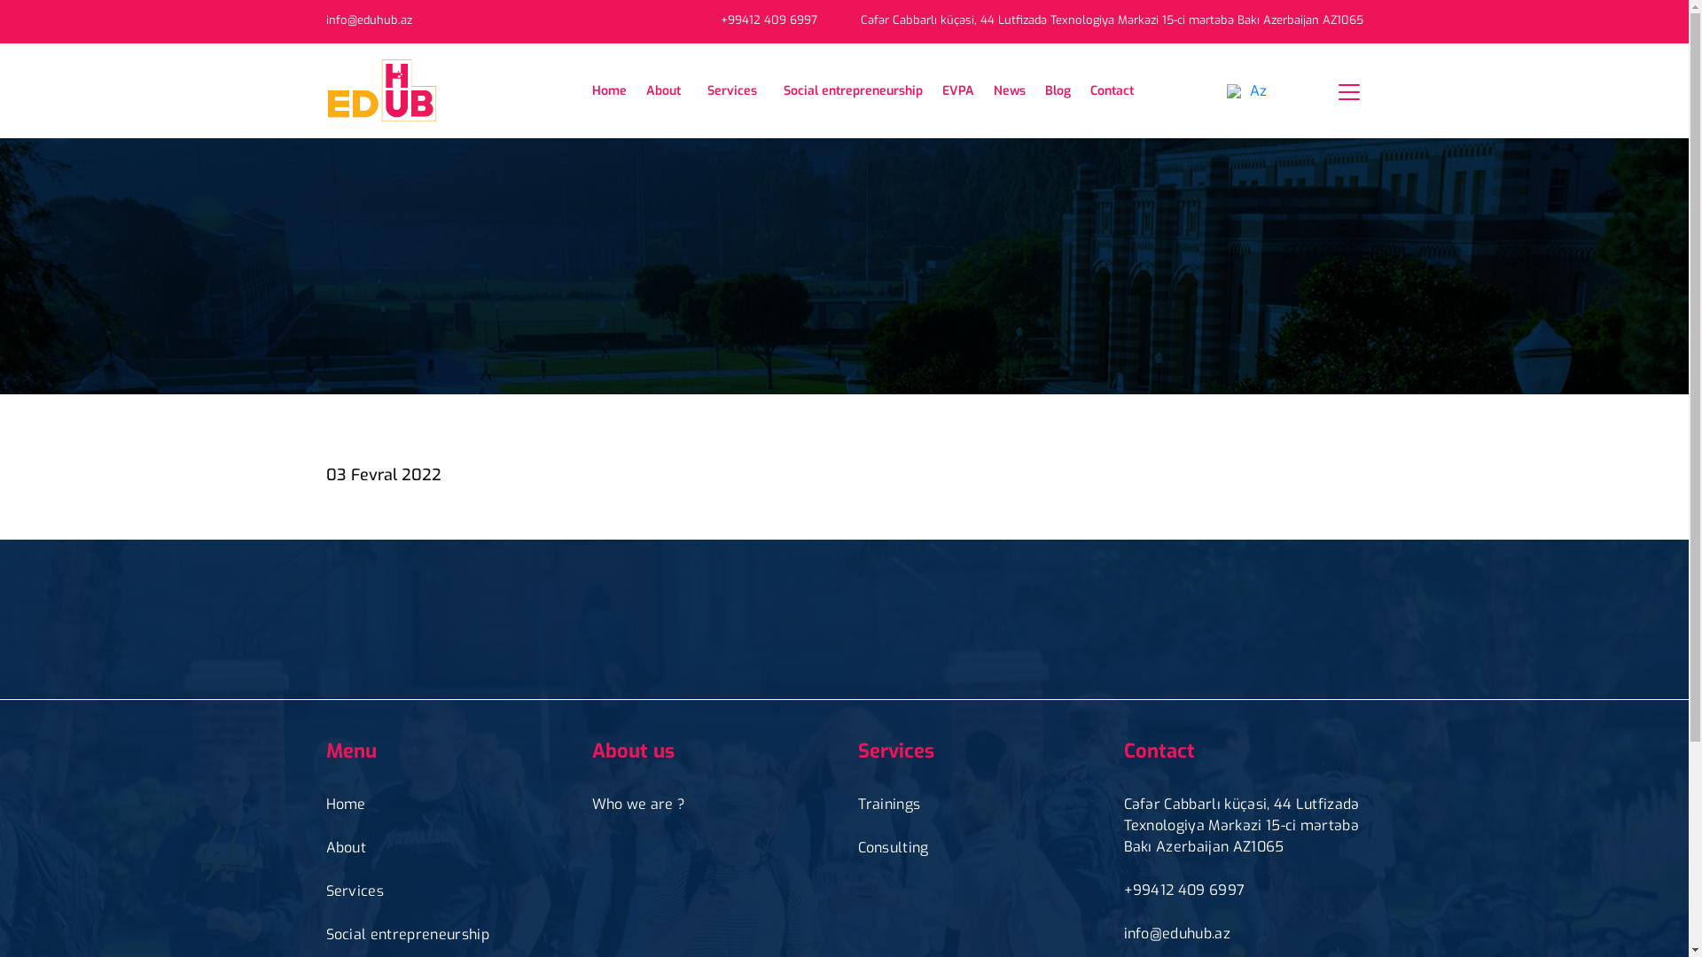 Image resolution: width=1702 pixels, height=957 pixels. Describe the element at coordinates (894, 848) in the screenshot. I see `Consulting` at that location.